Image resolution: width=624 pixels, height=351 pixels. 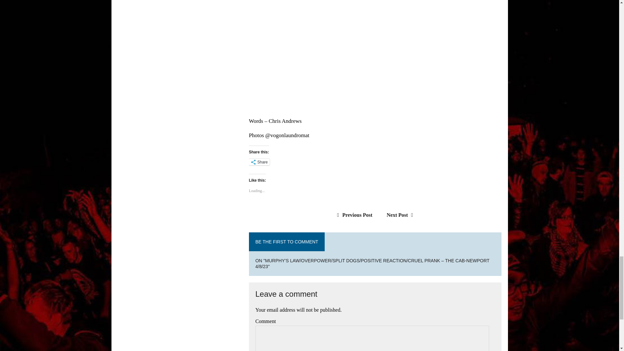 I want to click on Share, so click(x=259, y=162).